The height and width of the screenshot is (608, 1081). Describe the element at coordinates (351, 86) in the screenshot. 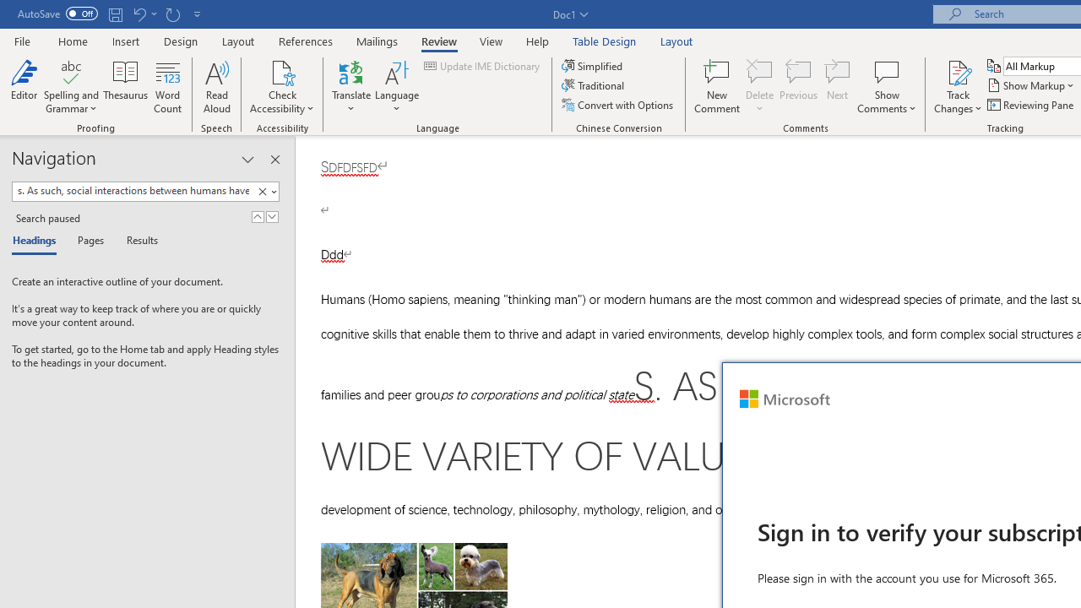

I see `Translate` at that location.